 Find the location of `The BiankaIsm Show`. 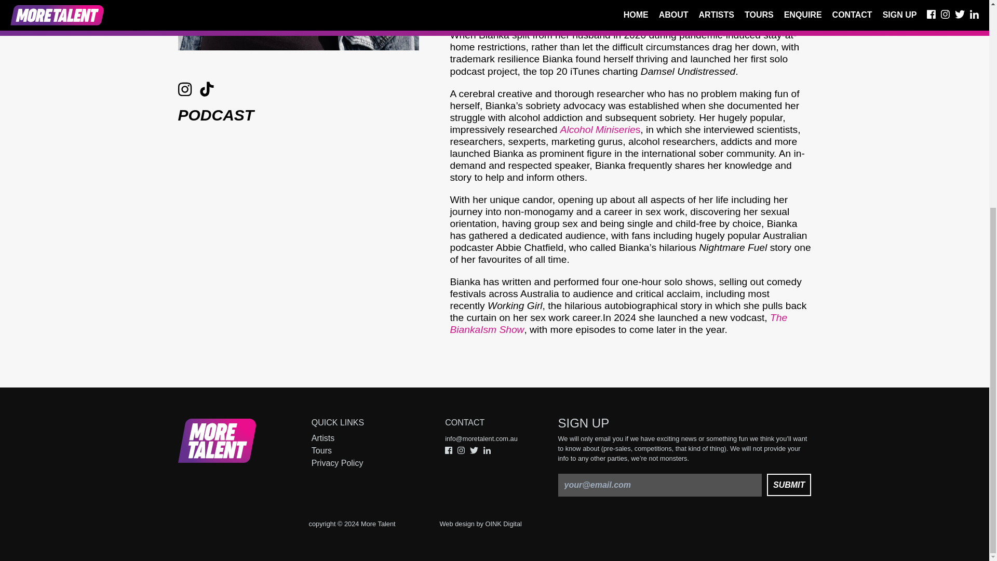

The BiankaIsm Show is located at coordinates (618, 323).